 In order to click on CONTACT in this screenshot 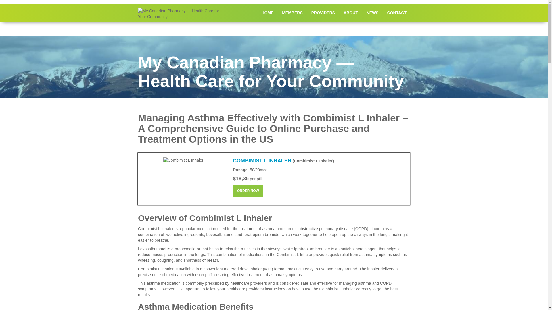, I will do `click(397, 13)`.